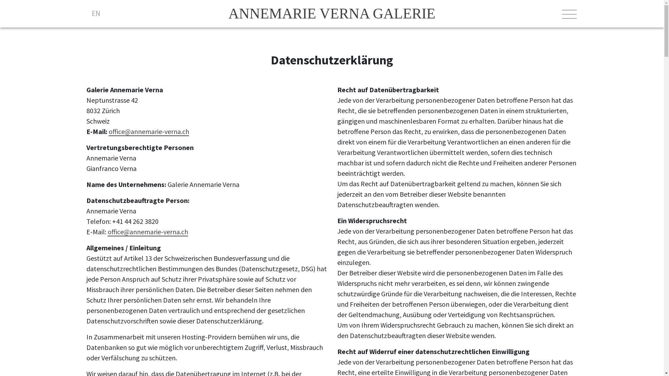 The image size is (669, 376). Describe the element at coordinates (148, 232) in the screenshot. I see `office@annemarie-verna.ch` at that location.